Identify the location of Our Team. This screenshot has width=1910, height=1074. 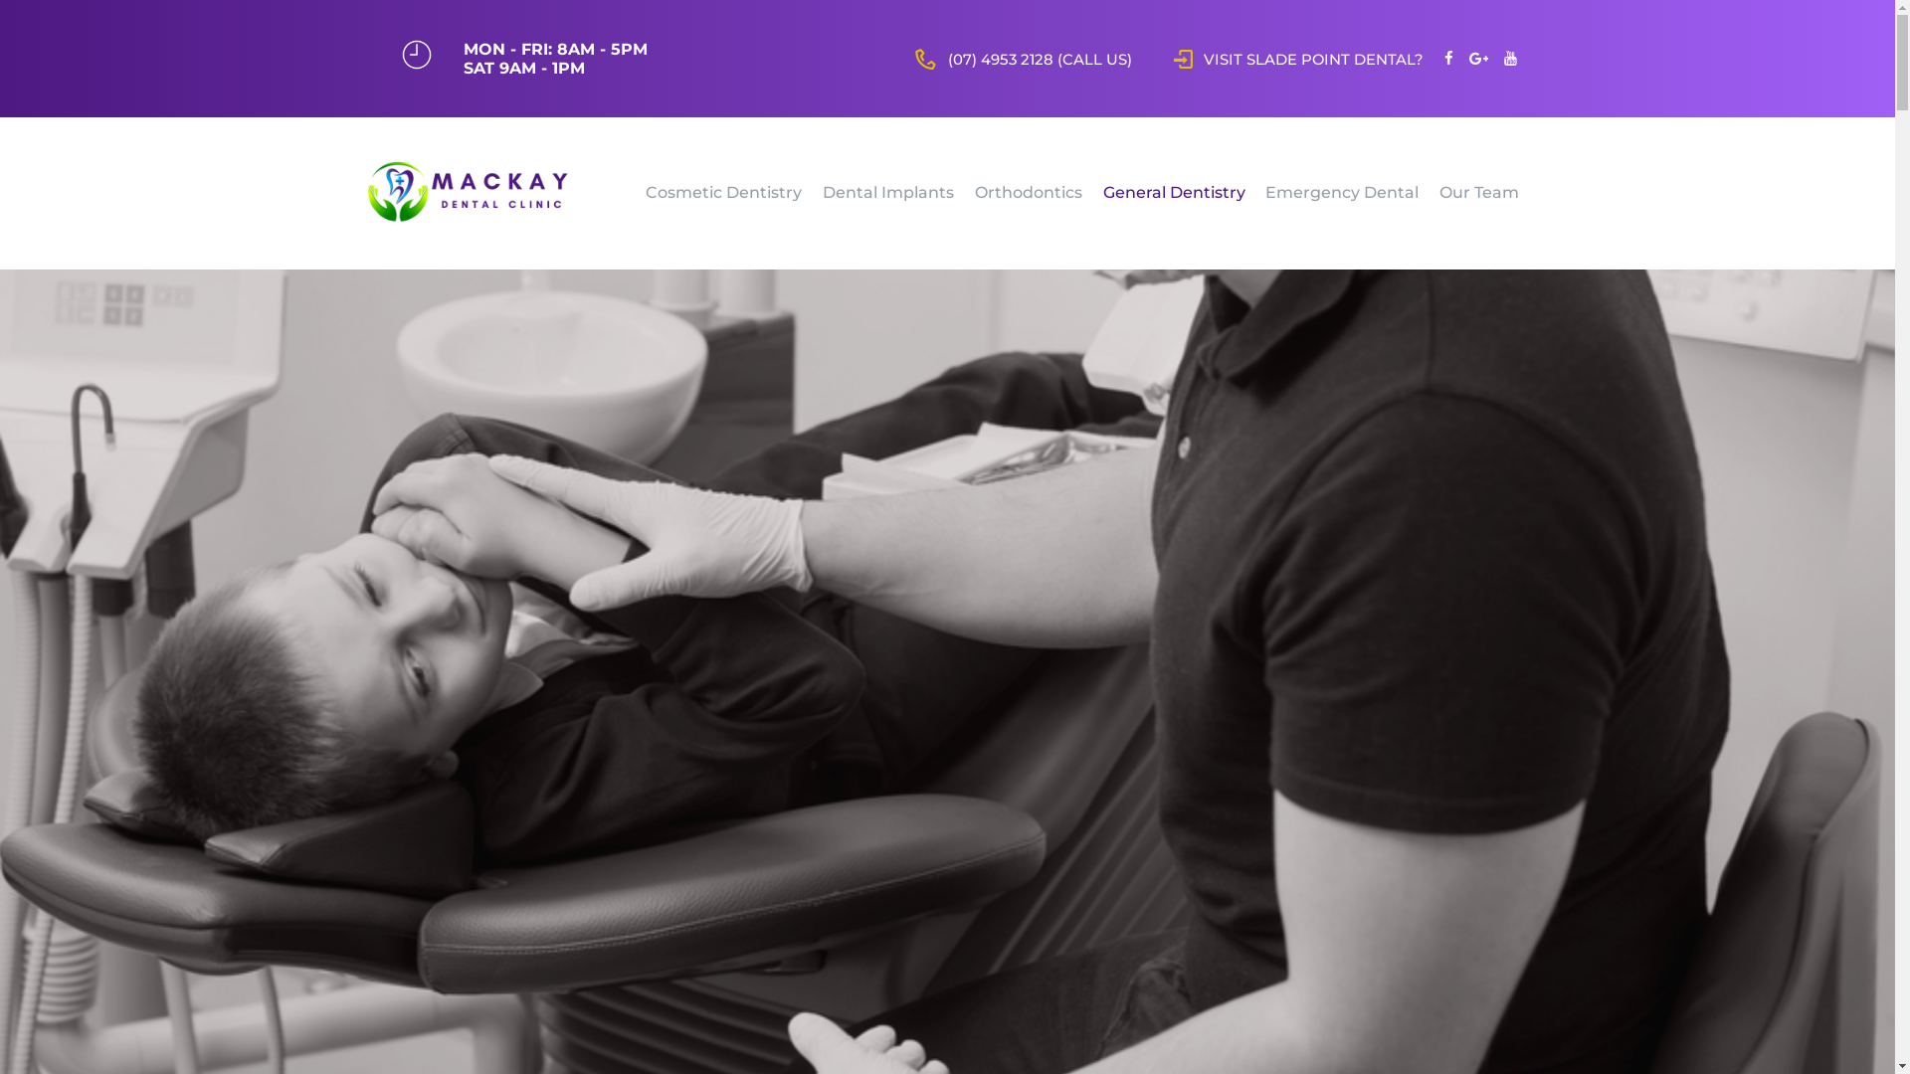
(1480, 193).